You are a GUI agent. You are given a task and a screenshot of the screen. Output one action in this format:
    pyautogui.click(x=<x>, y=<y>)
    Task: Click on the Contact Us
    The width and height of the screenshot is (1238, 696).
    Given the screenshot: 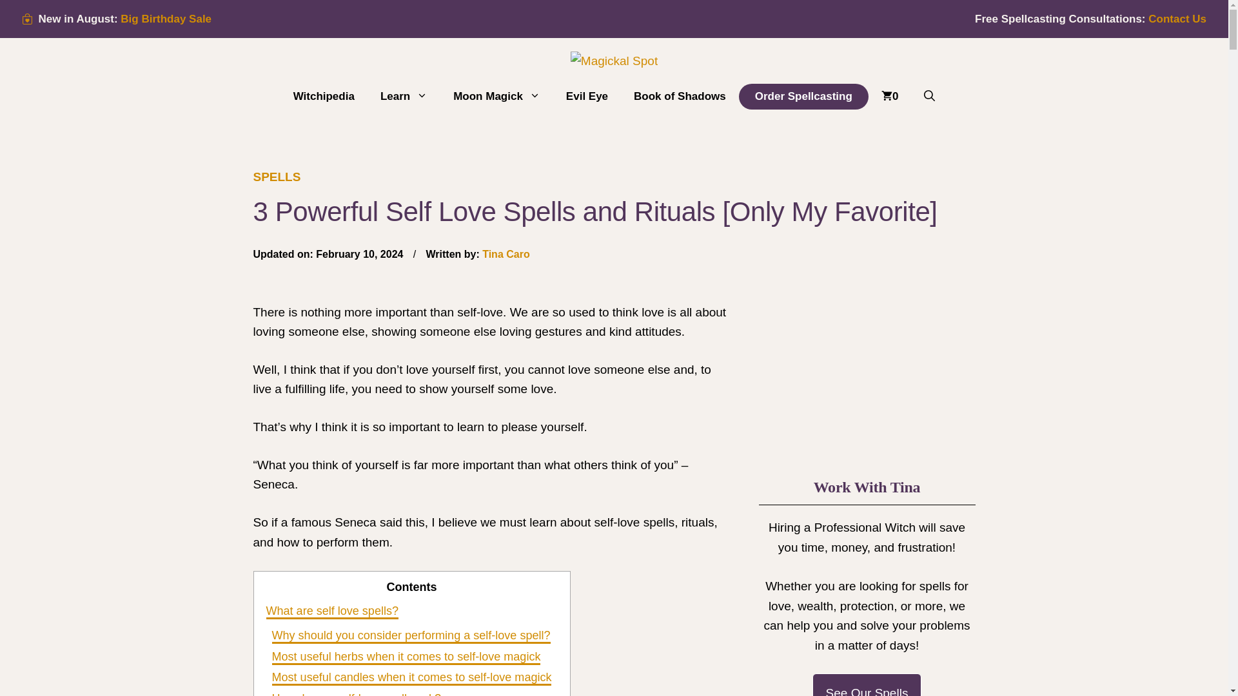 What is the action you would take?
    pyautogui.click(x=1177, y=19)
    